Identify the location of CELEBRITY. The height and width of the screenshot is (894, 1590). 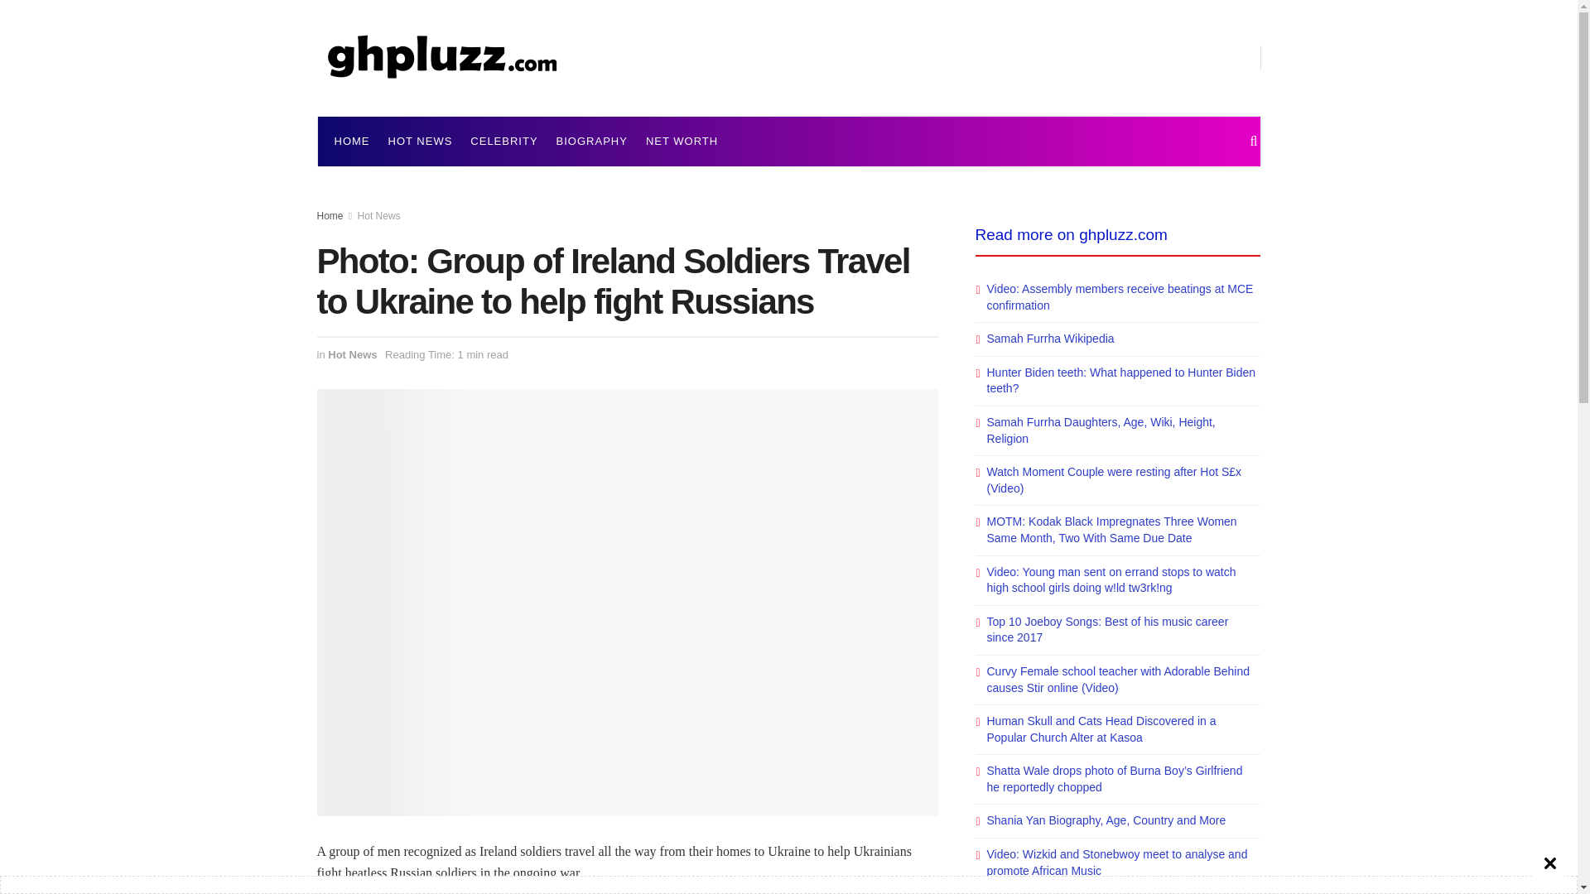
(503, 141).